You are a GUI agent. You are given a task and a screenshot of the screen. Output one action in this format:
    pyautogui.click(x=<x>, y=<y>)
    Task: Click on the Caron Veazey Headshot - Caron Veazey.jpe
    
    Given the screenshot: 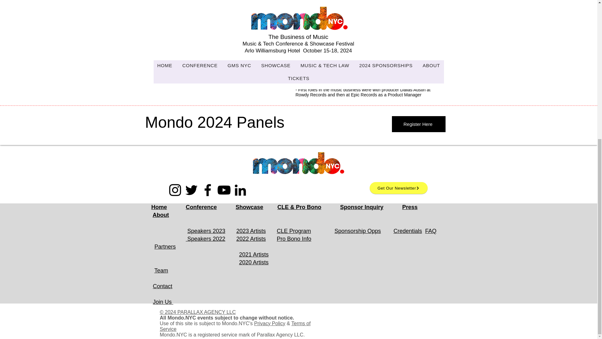 What is the action you would take?
    pyautogui.click(x=224, y=7)
    